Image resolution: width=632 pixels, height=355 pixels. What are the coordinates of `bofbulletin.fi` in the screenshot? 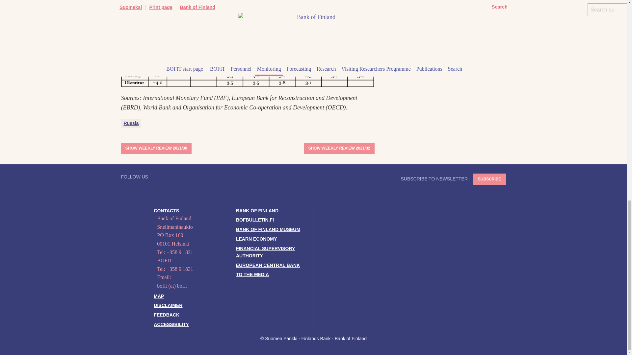 It's located at (255, 220).